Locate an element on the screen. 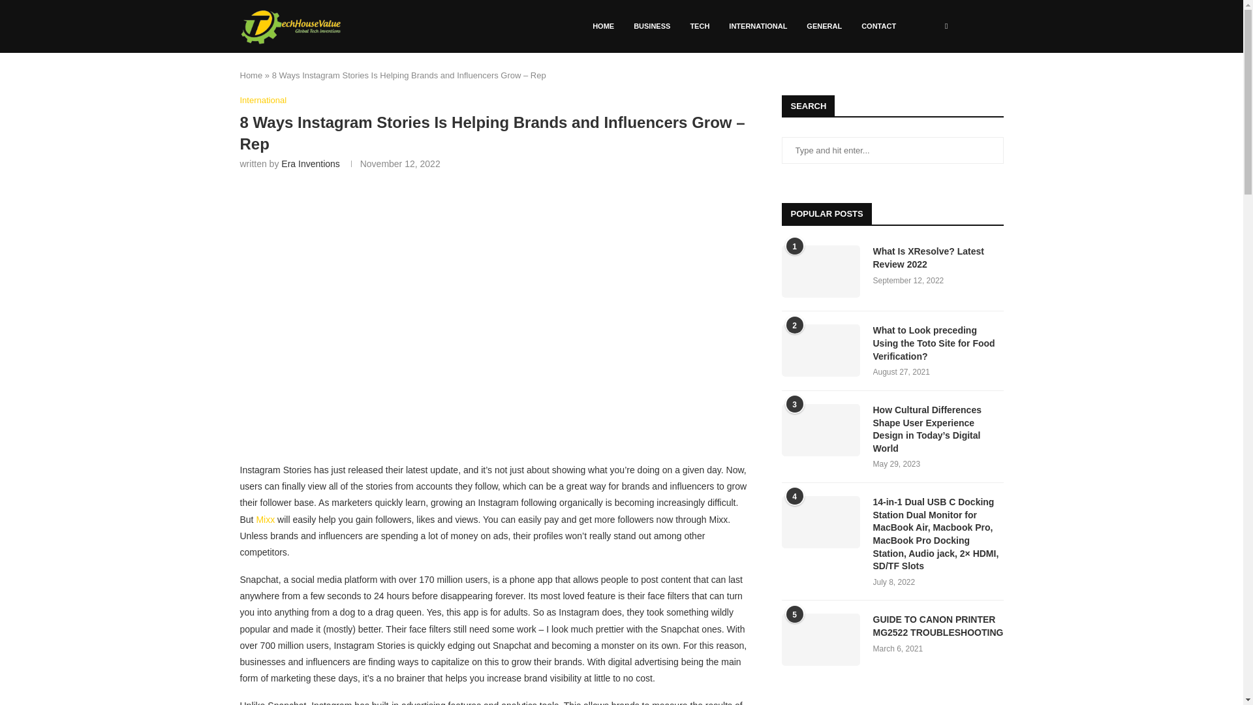 The image size is (1253, 705). Home is located at coordinates (252, 76).